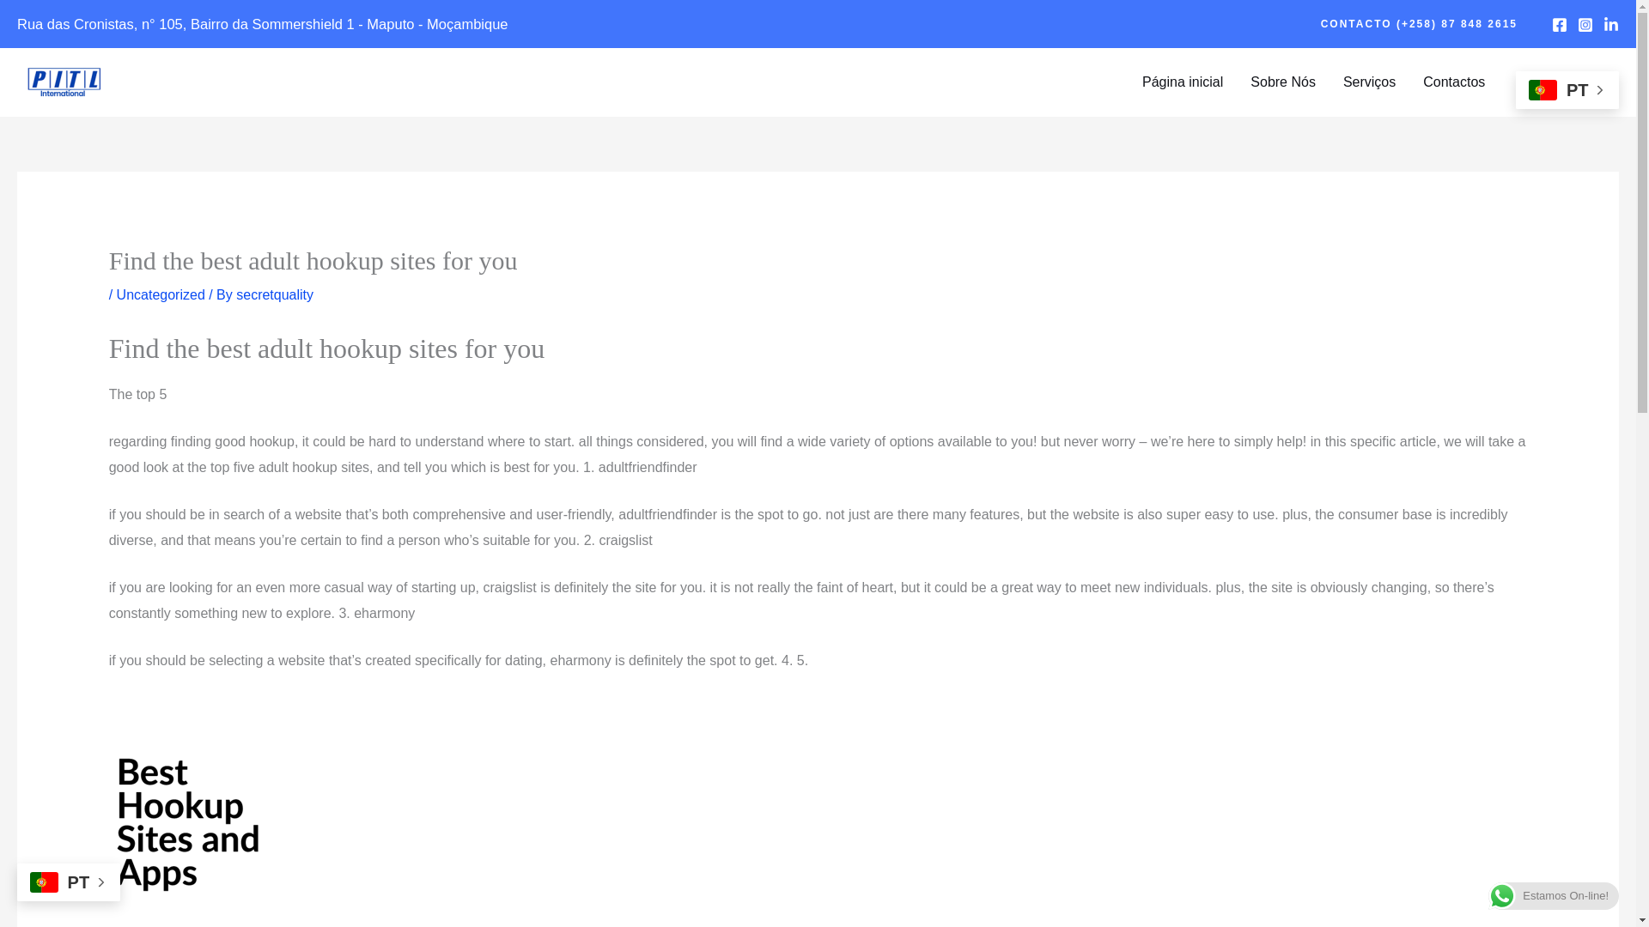  I want to click on Uncategorized, so click(161, 294).